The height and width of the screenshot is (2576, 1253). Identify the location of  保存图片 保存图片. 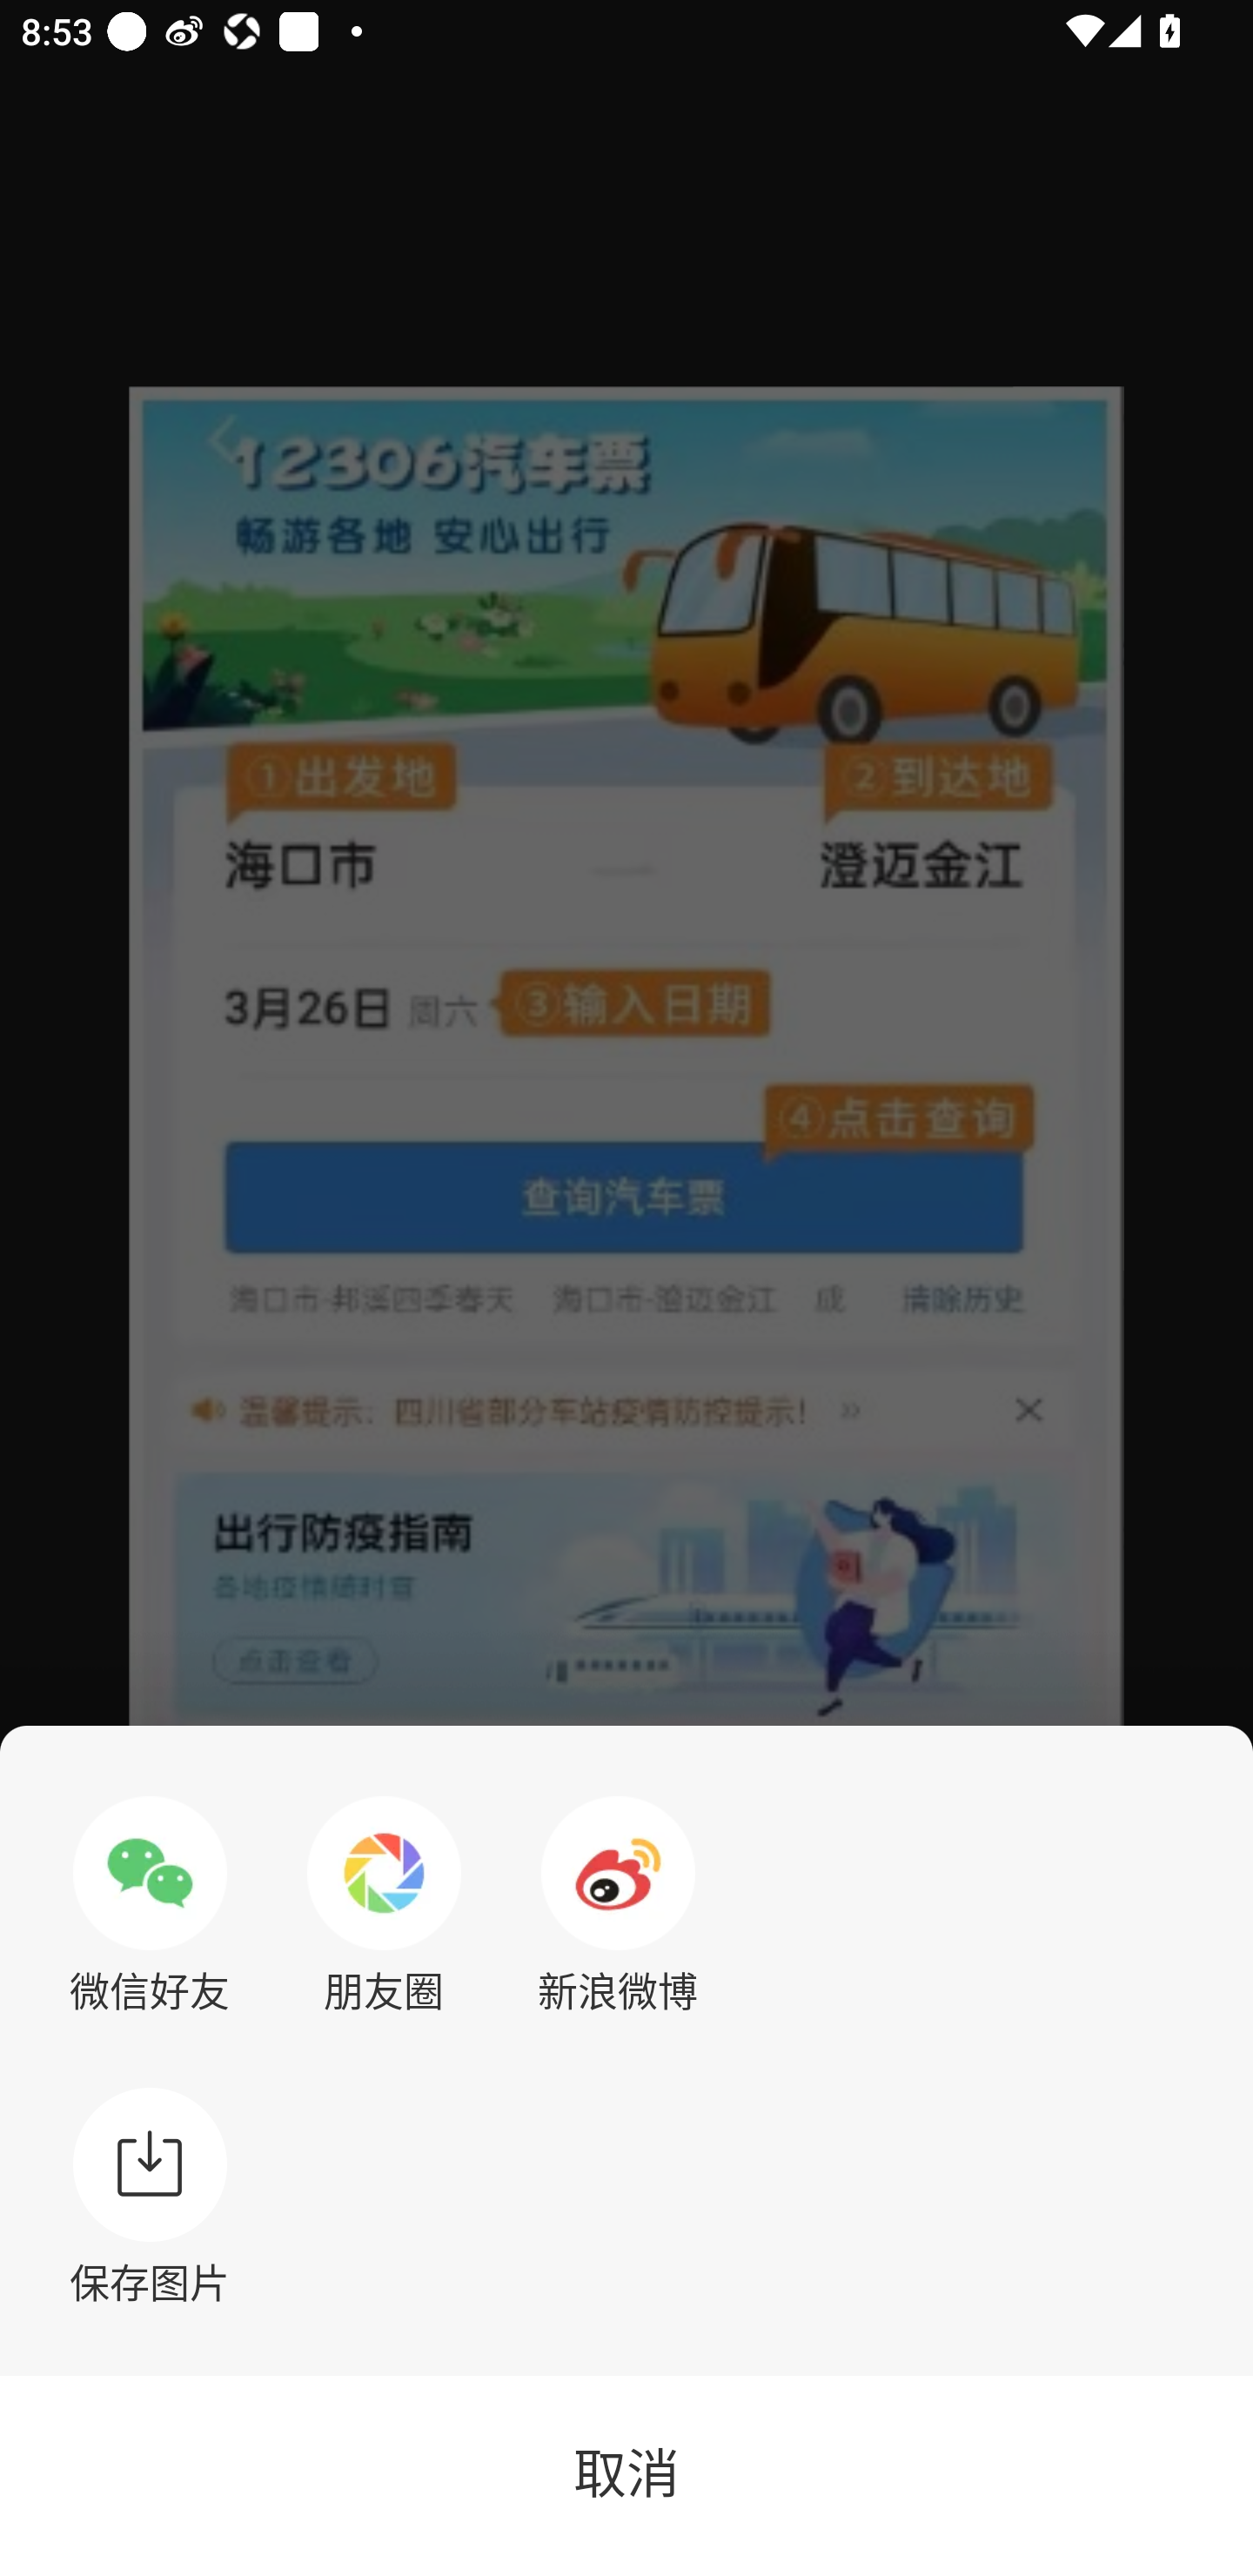
(150, 2197).